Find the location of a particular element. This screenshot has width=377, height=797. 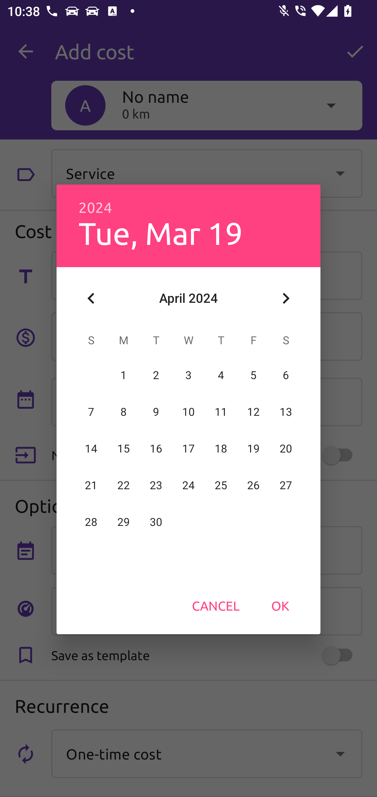

19 19 April 2024 is located at coordinates (253, 449).